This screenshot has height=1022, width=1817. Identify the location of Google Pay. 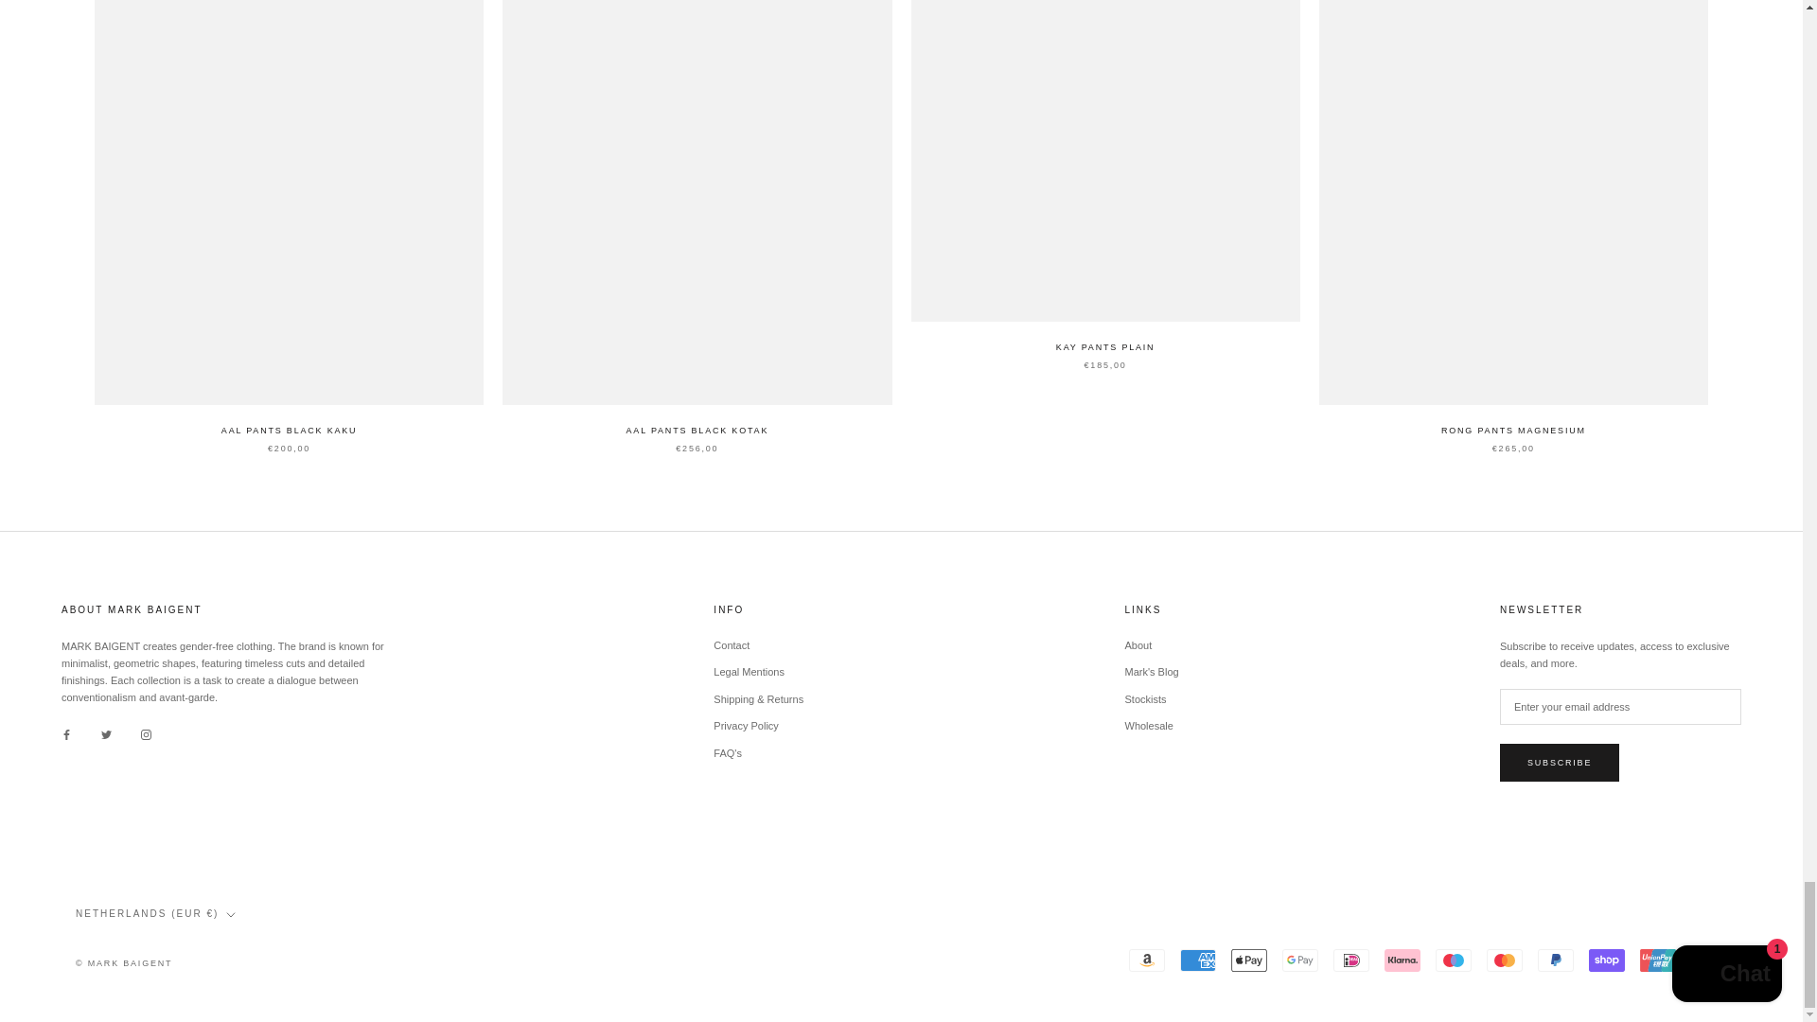
(1300, 960).